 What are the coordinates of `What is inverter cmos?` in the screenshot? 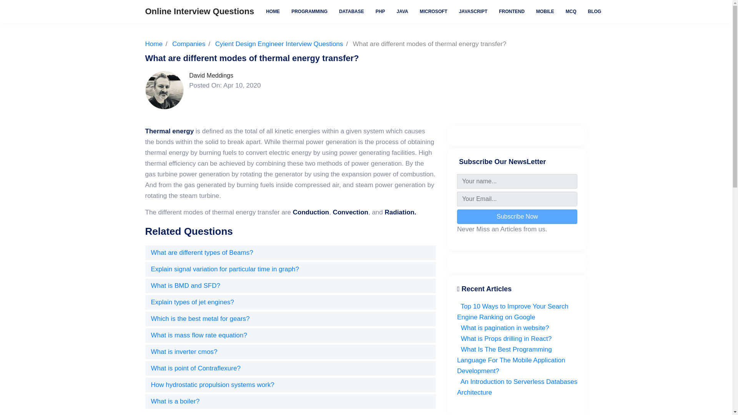 It's located at (184, 352).